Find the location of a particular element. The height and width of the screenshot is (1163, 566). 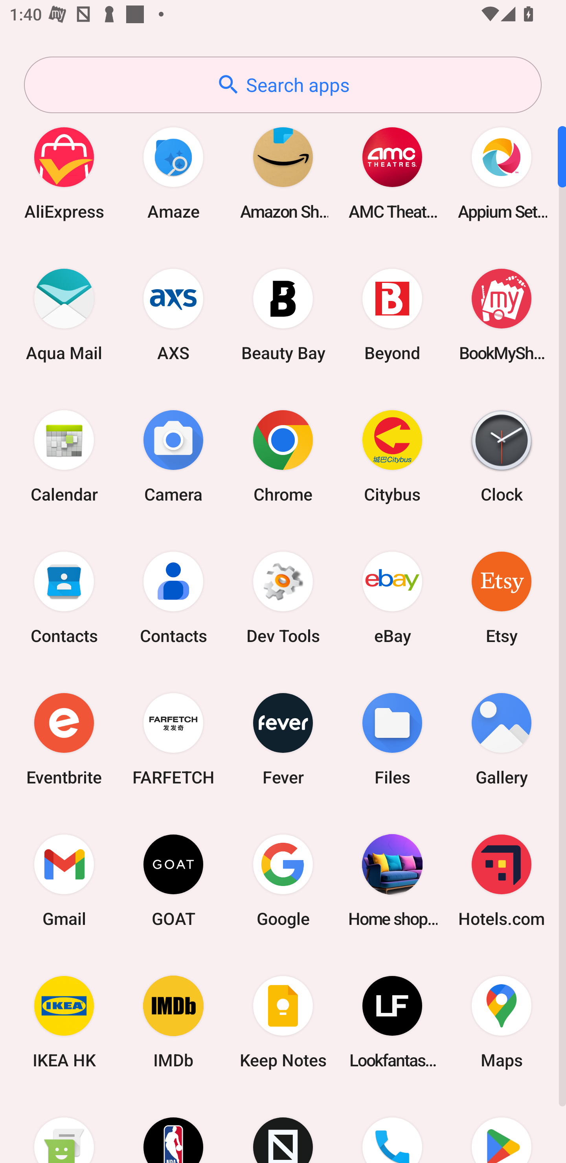

FARFETCH is located at coordinates (173, 739).